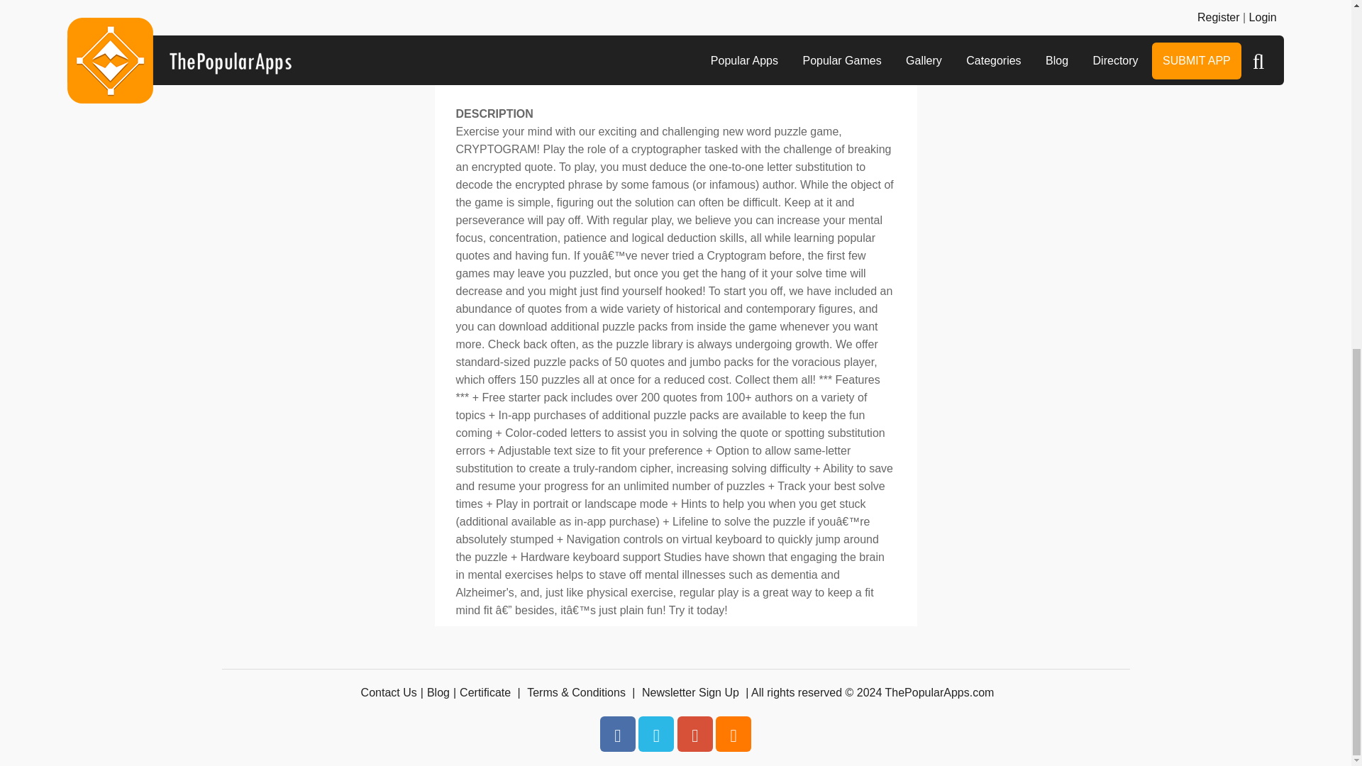 This screenshot has height=766, width=1362. Describe the element at coordinates (485, 692) in the screenshot. I see `Certificate` at that location.